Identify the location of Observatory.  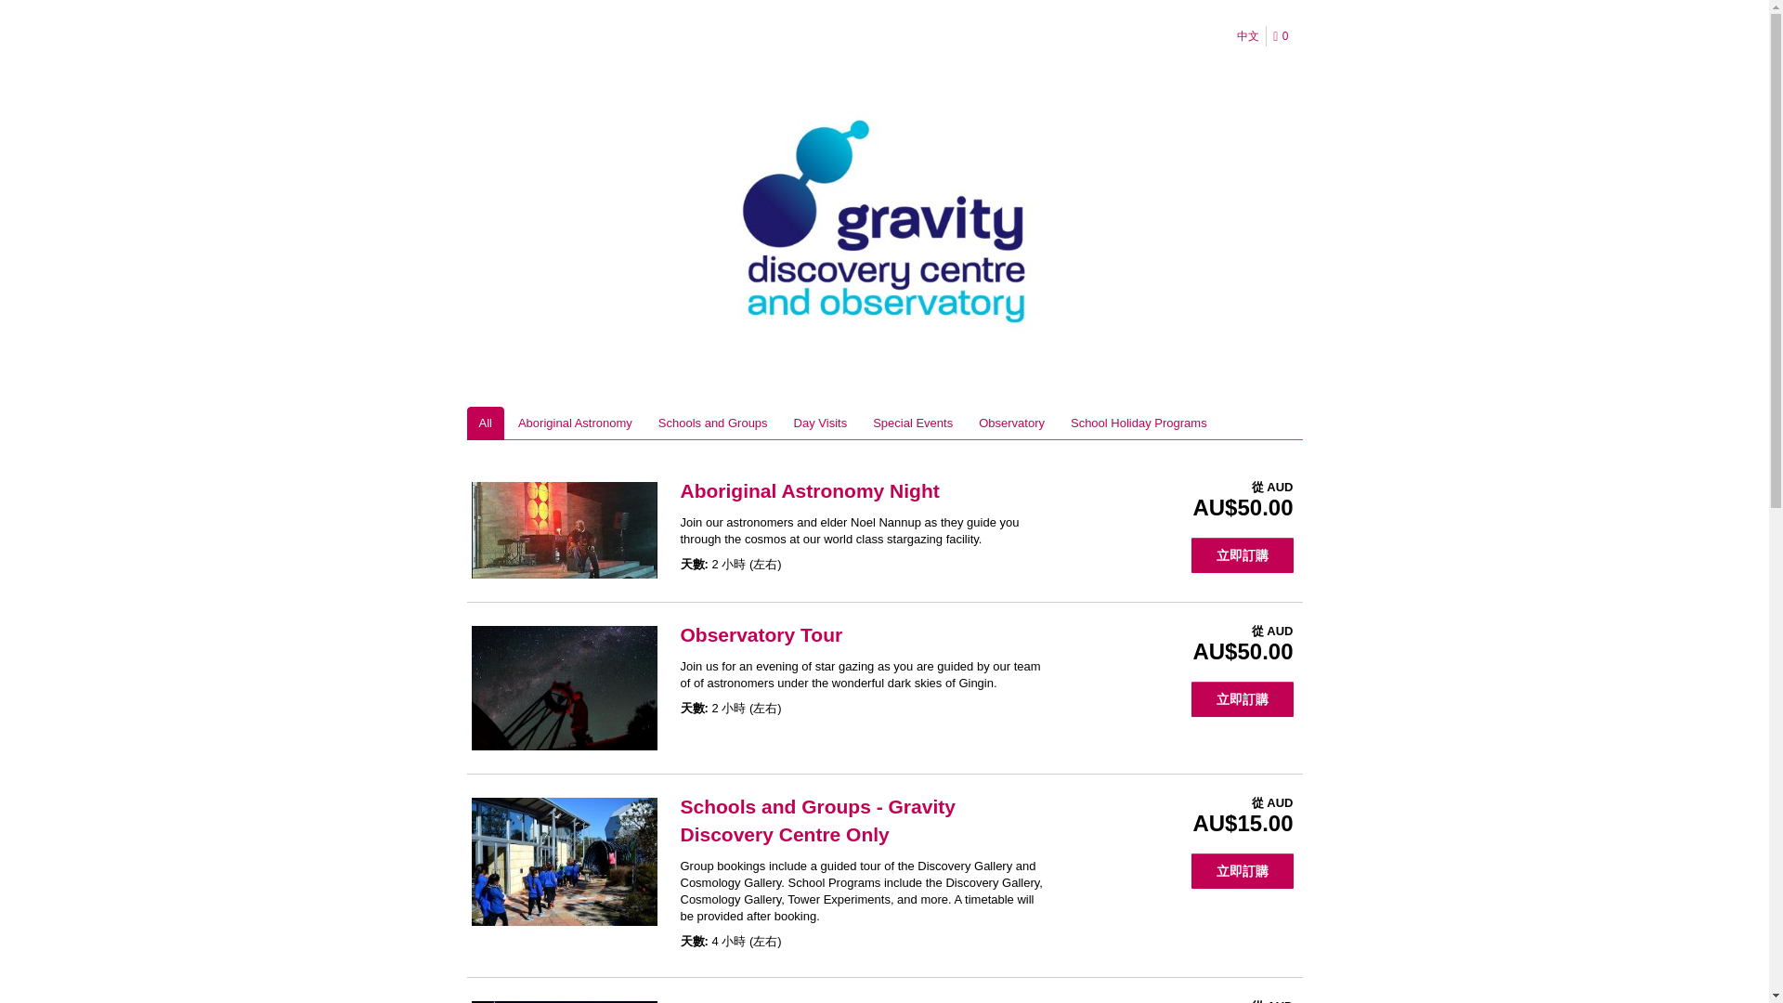
(1011, 423).